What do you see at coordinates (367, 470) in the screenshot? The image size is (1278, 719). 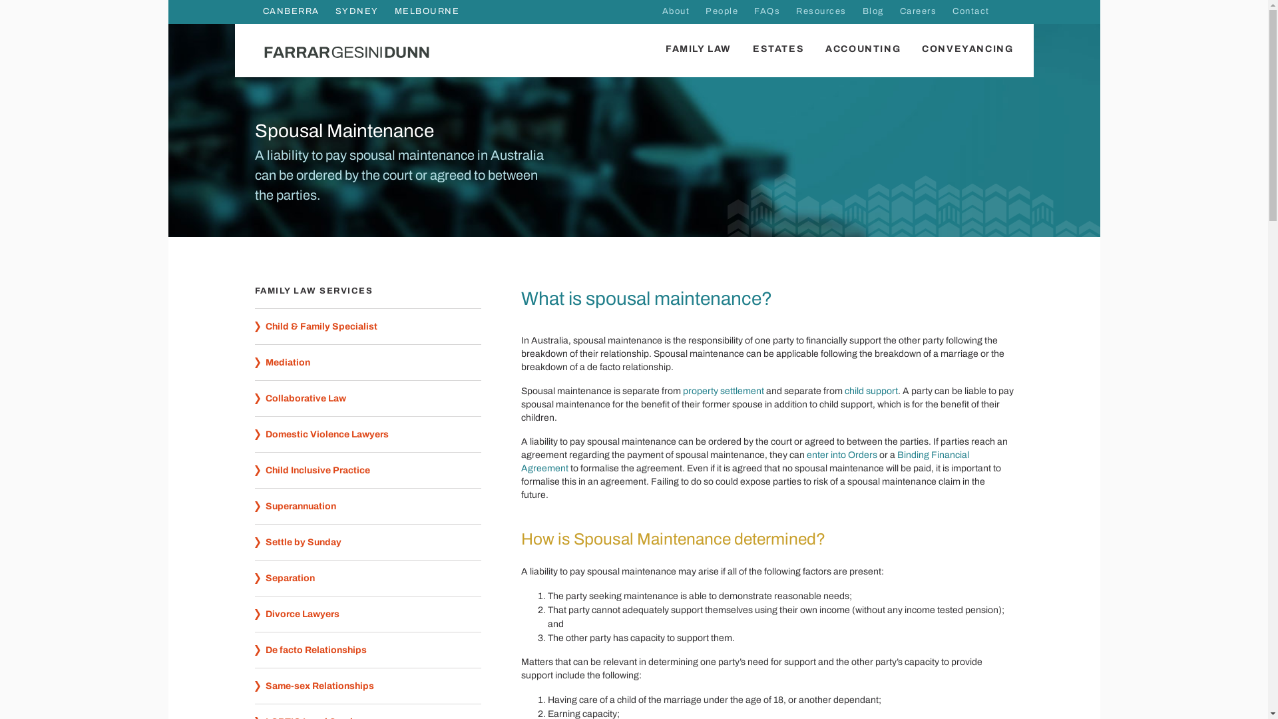 I see `Child Inclusive Practice` at bounding box center [367, 470].